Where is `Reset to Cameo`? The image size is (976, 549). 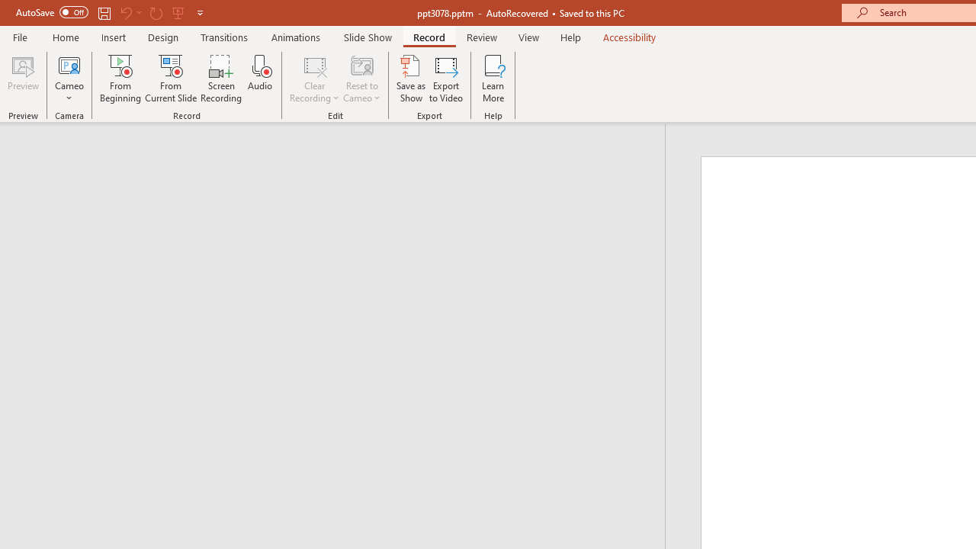 Reset to Cameo is located at coordinates (361, 78).